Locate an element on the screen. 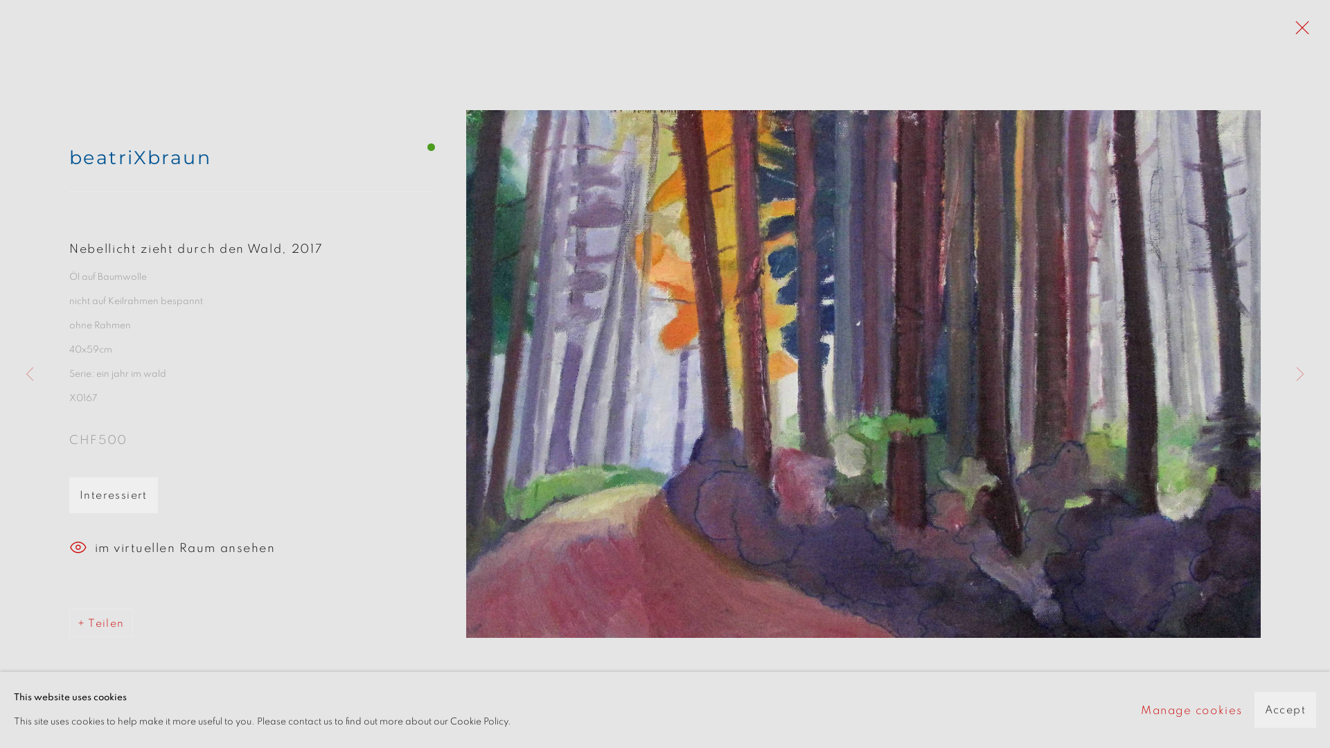  Zeichnungen is located at coordinates (1076, 280).